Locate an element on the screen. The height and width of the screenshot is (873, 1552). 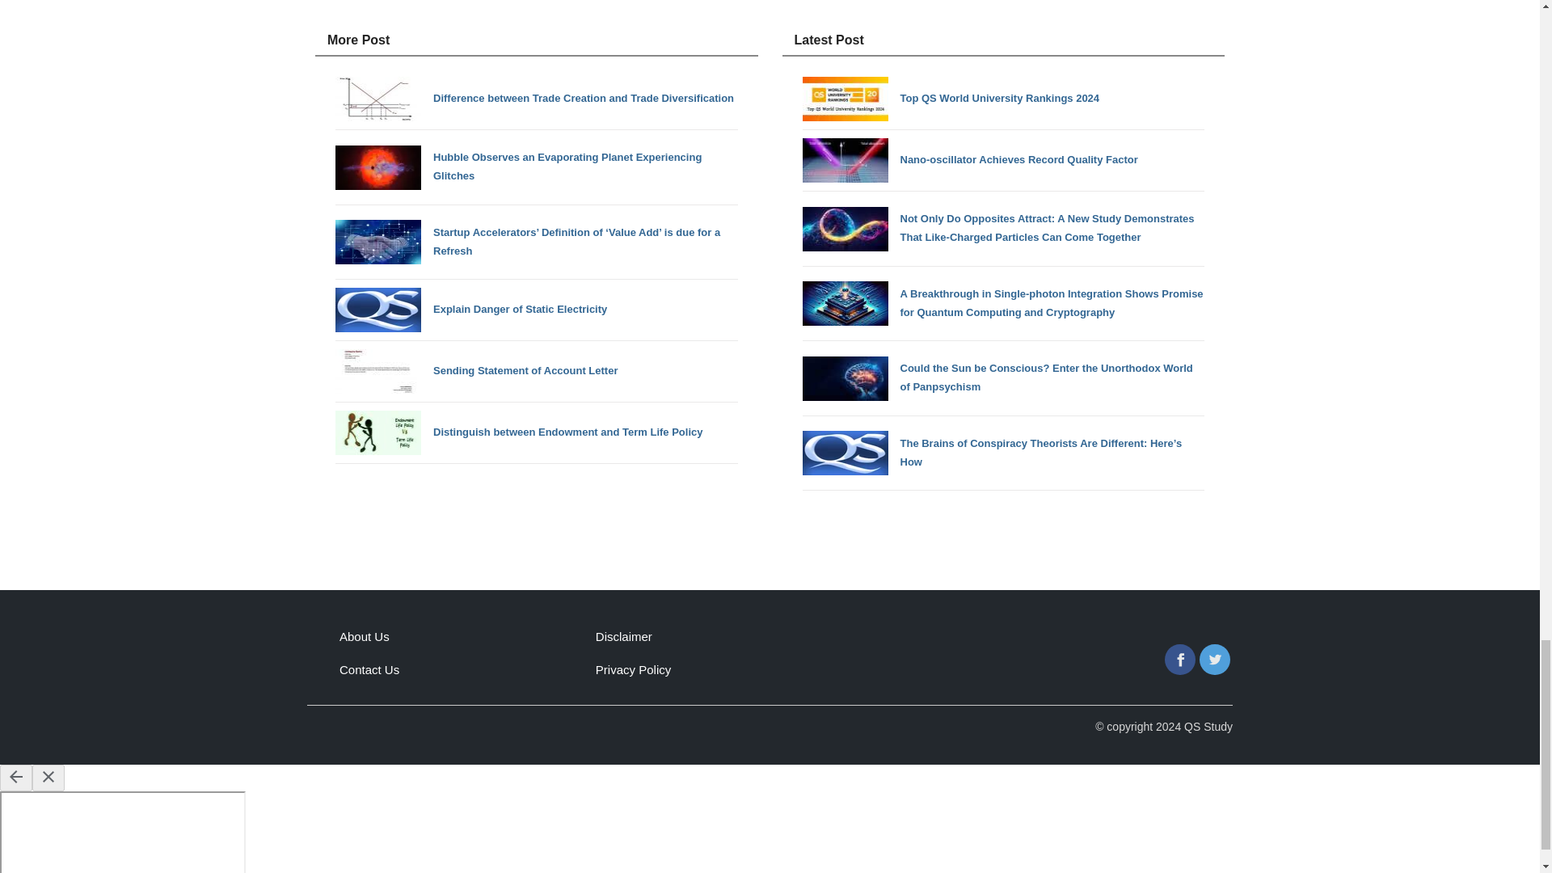
Nano-oscillator Achieves Record Quality Factor is located at coordinates (1002, 160).